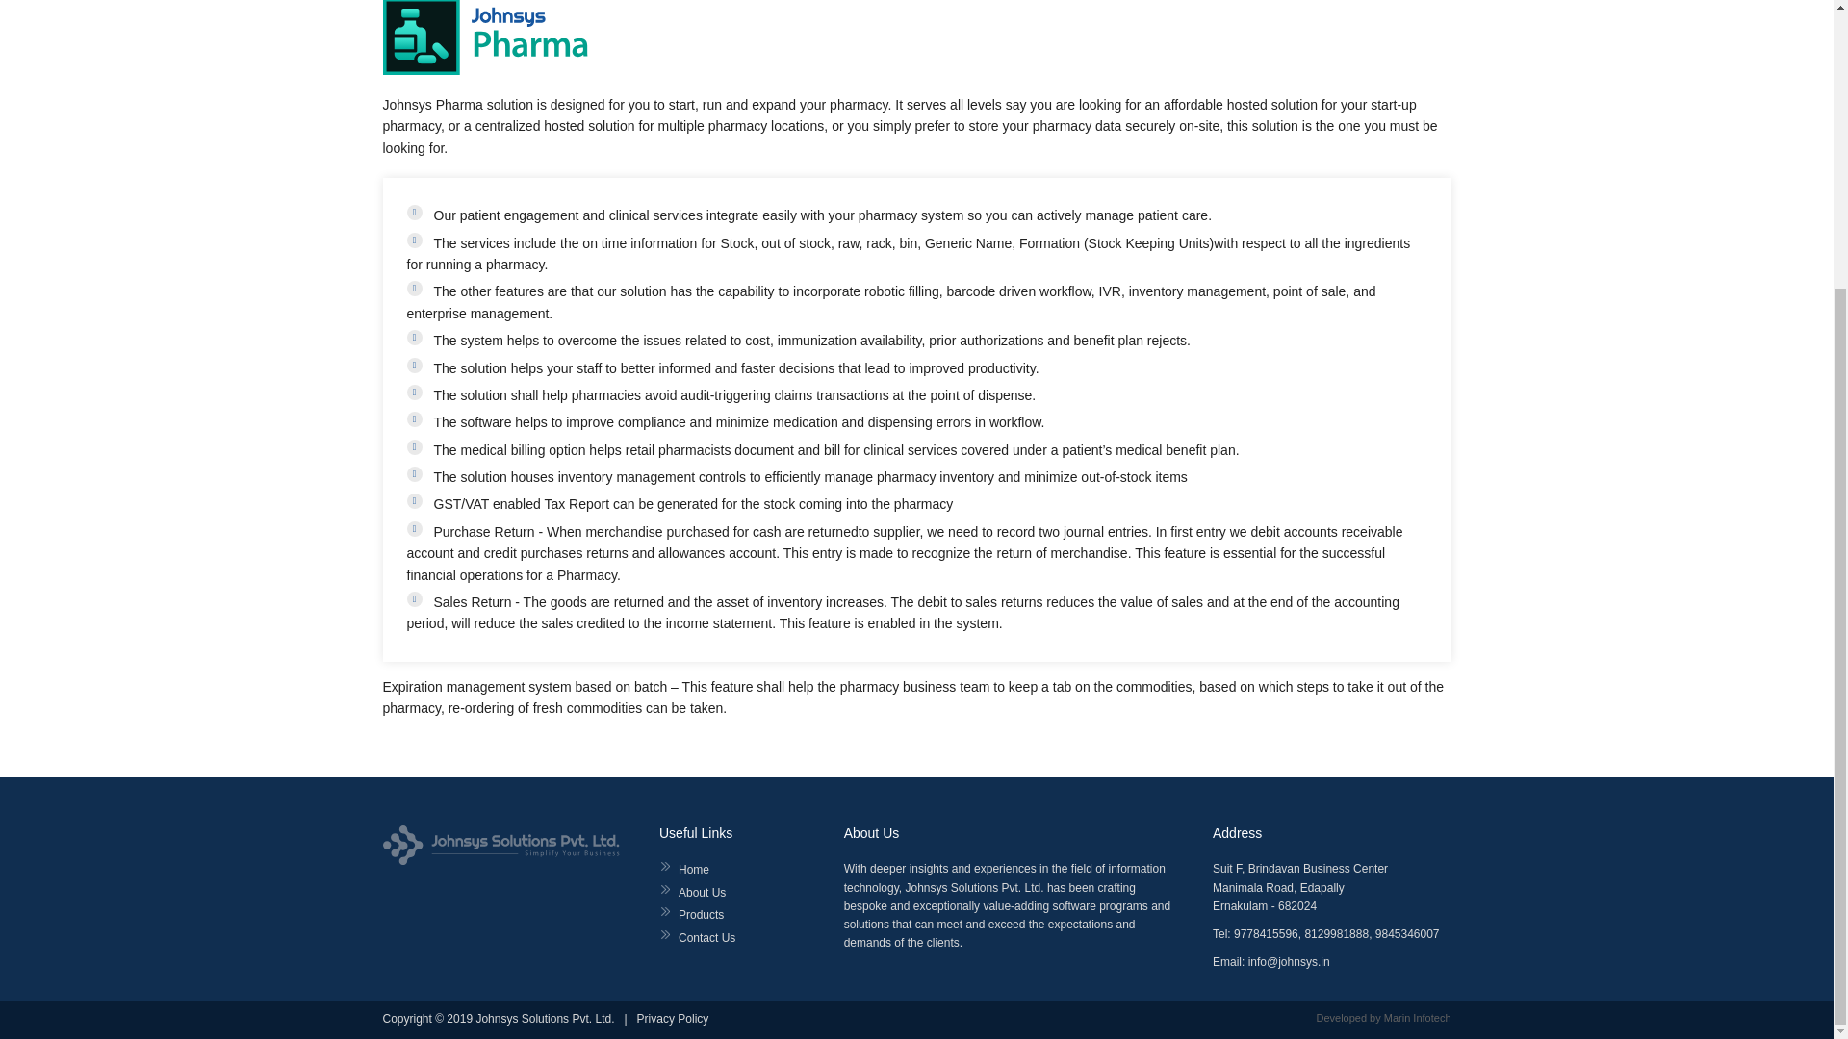 This screenshot has height=1039, width=1848. I want to click on Home, so click(693, 870).